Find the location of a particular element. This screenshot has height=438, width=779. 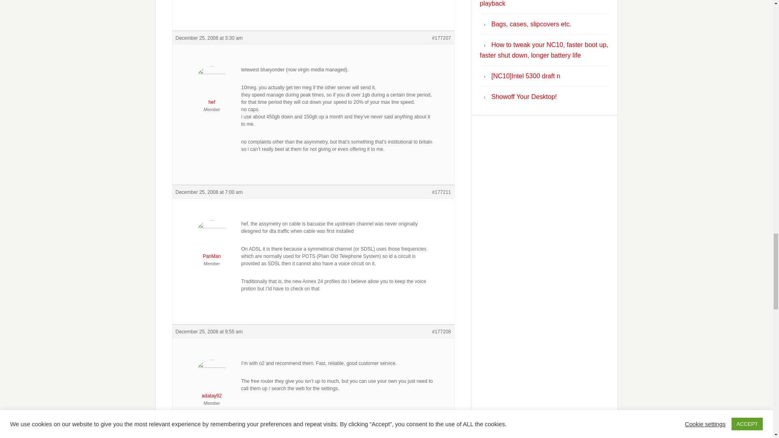

View PanMan's profile is located at coordinates (212, 242).